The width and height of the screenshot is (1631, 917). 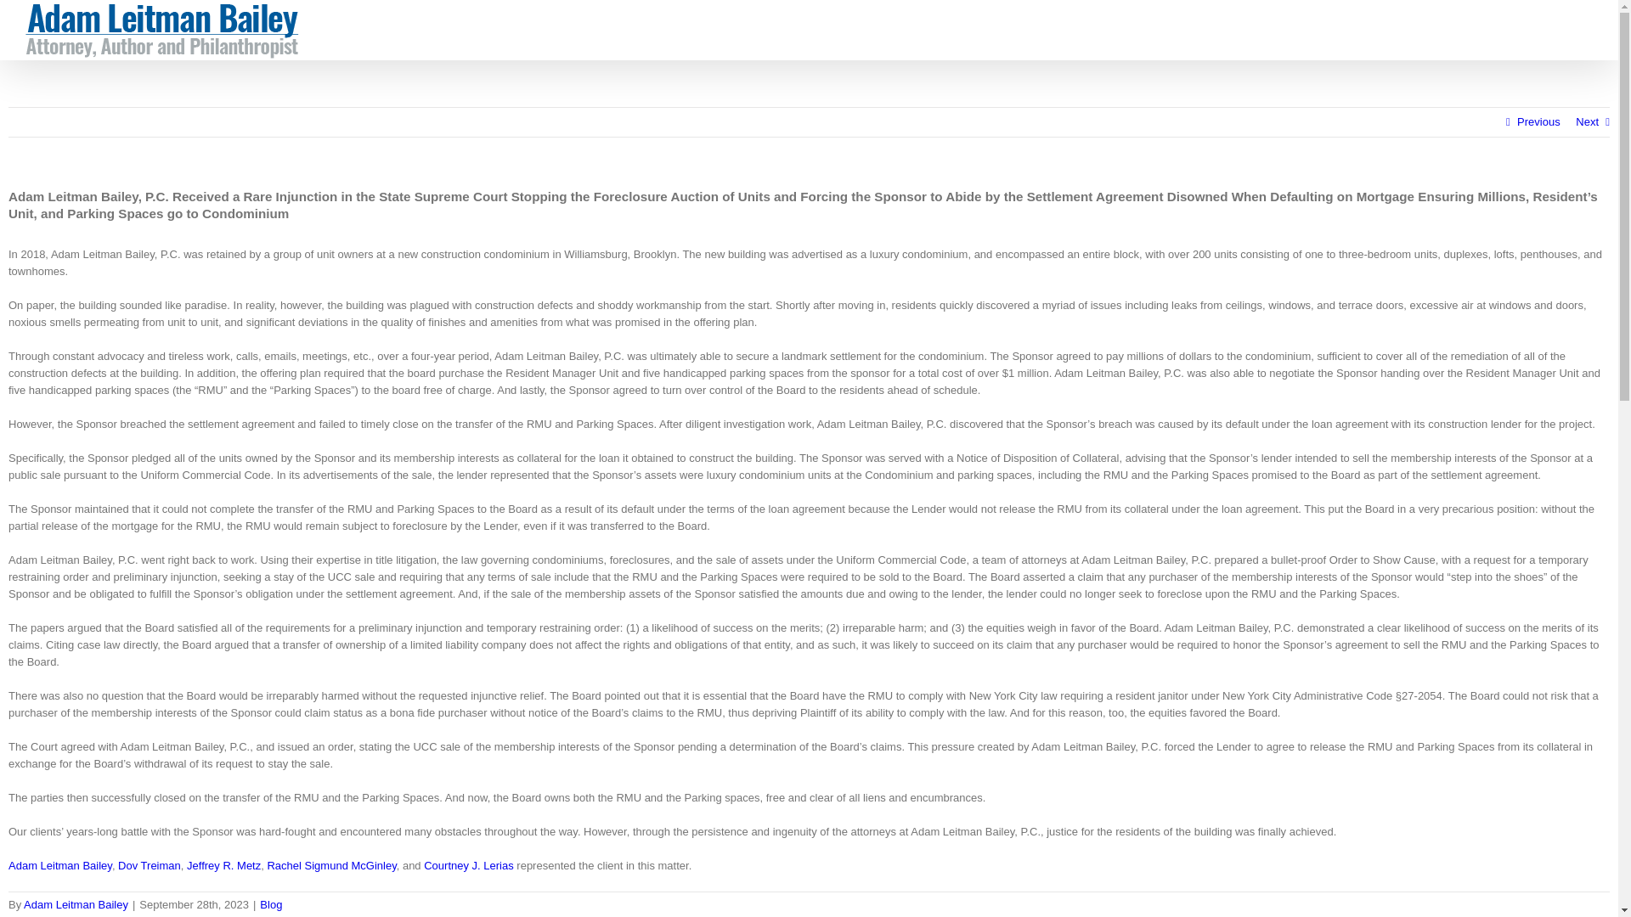 I want to click on Courtney J. Lerias, so click(x=469, y=865).